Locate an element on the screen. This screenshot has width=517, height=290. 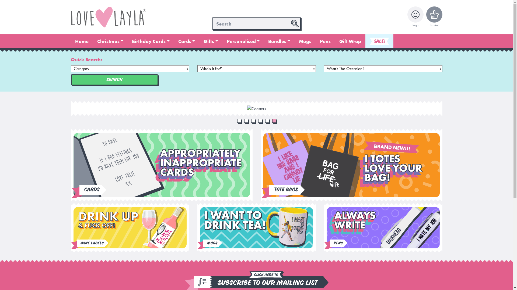
Home
(current) is located at coordinates (82, 41).